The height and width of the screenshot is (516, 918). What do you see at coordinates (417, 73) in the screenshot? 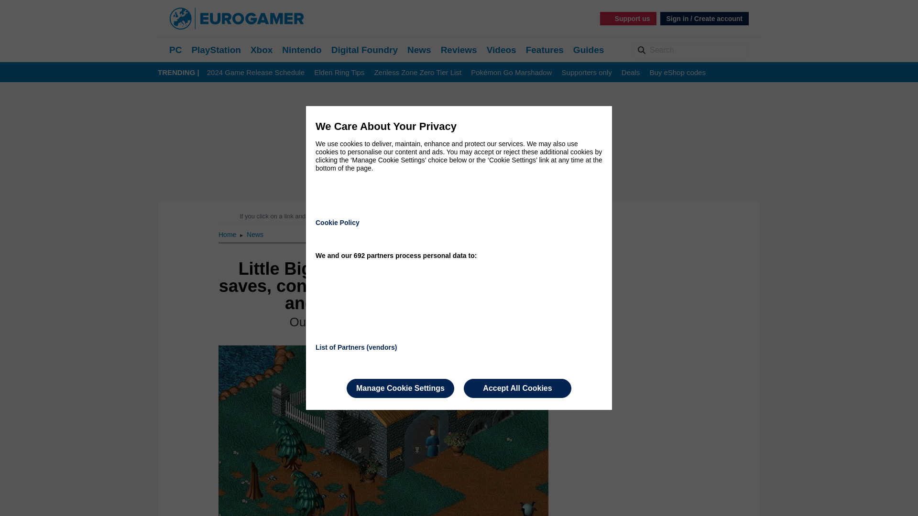
I see `Zenless Zone Zero Tier List` at bounding box center [417, 73].